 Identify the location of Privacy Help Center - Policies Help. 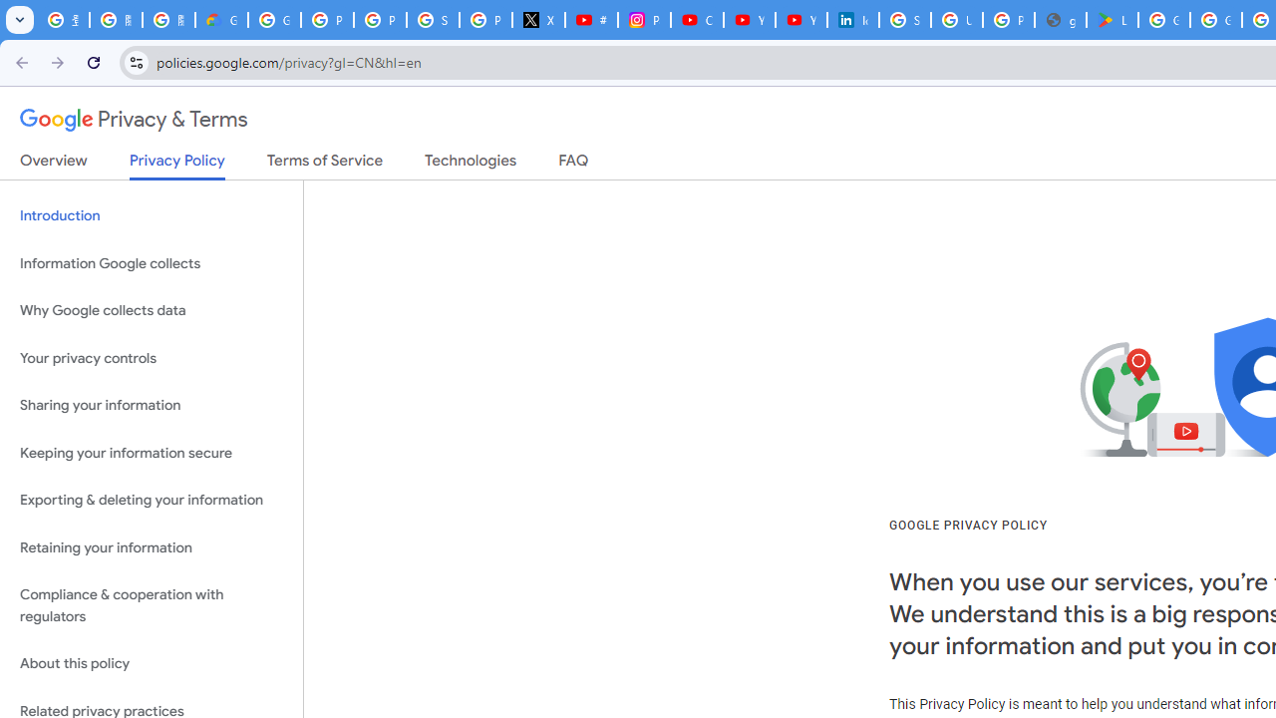
(380, 20).